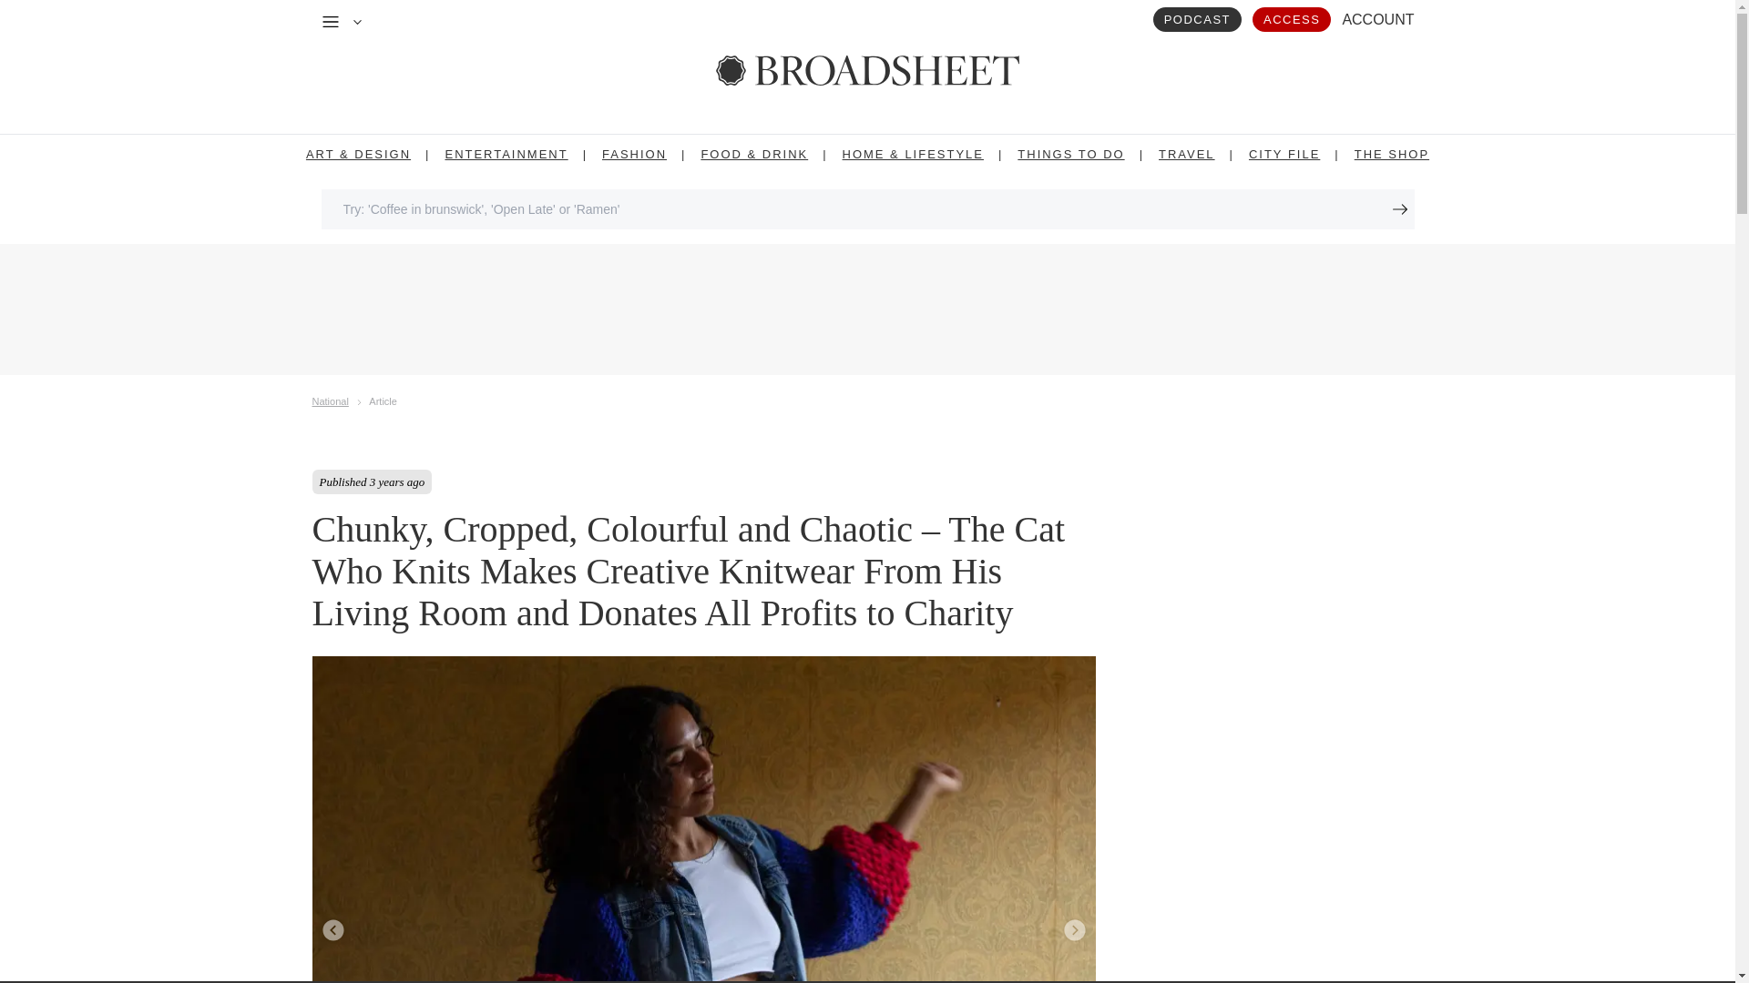 The height and width of the screenshot is (983, 1749). I want to click on FASHION, so click(634, 154).